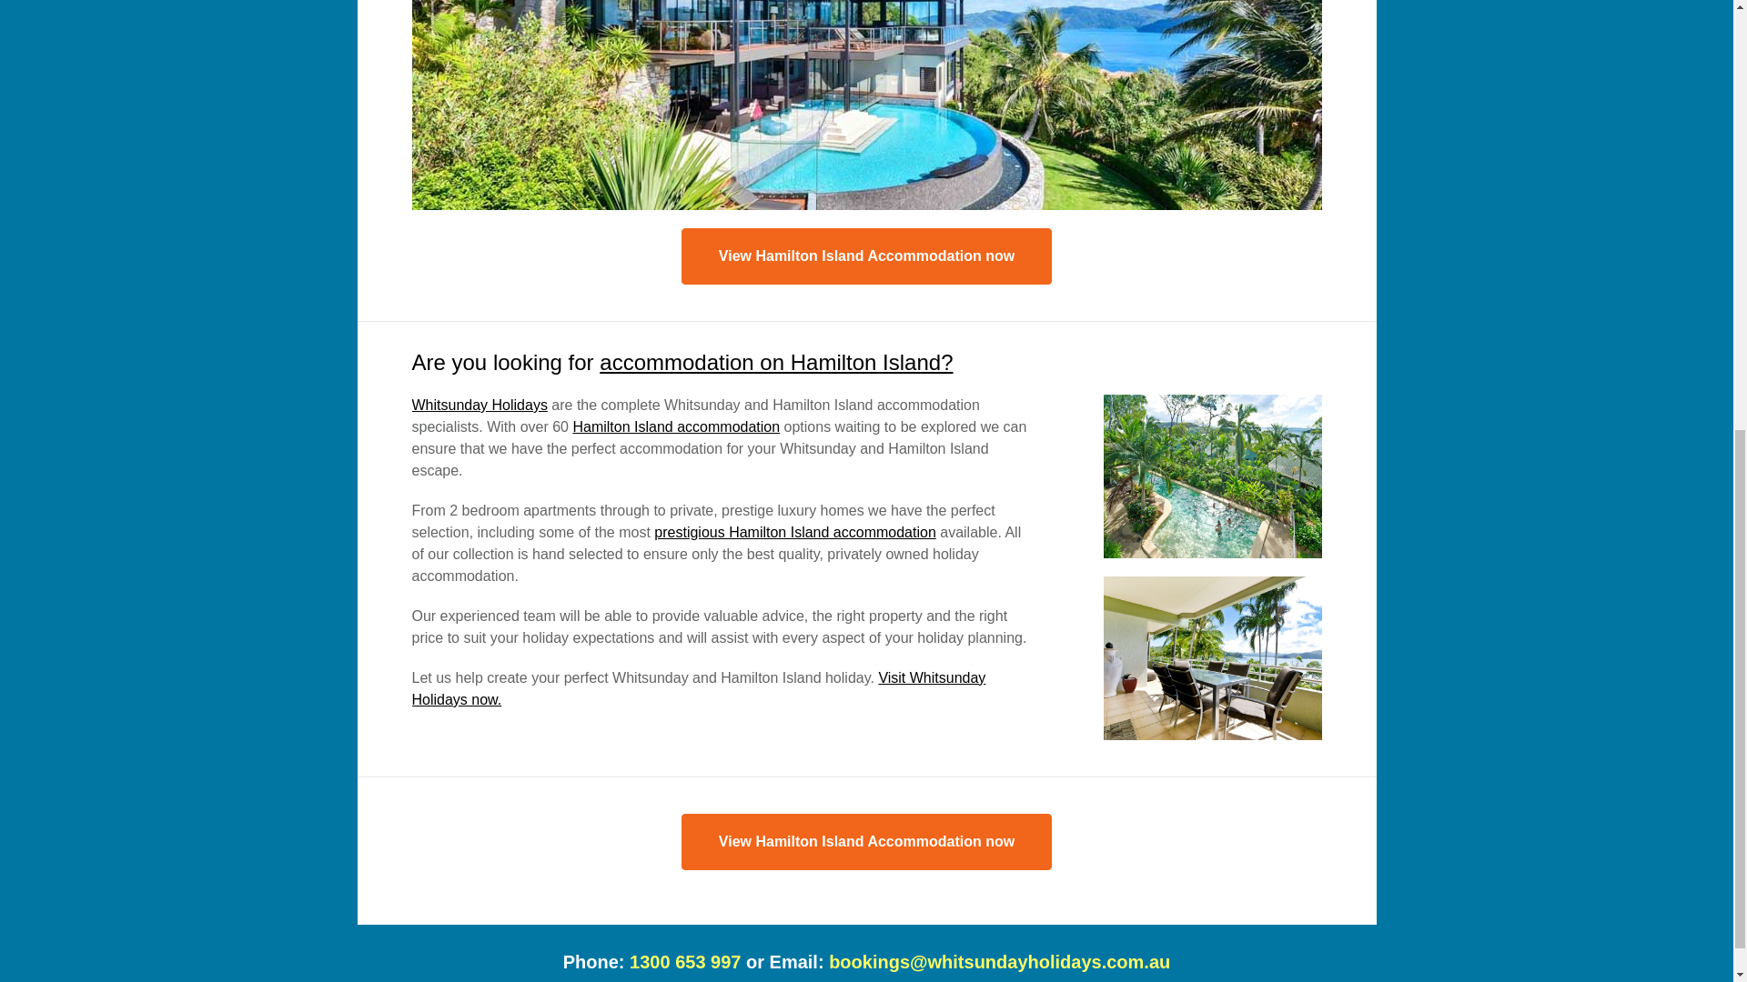 This screenshot has height=982, width=1747. What do you see at coordinates (675, 427) in the screenshot?
I see `Hamilton Island accommodation` at bounding box center [675, 427].